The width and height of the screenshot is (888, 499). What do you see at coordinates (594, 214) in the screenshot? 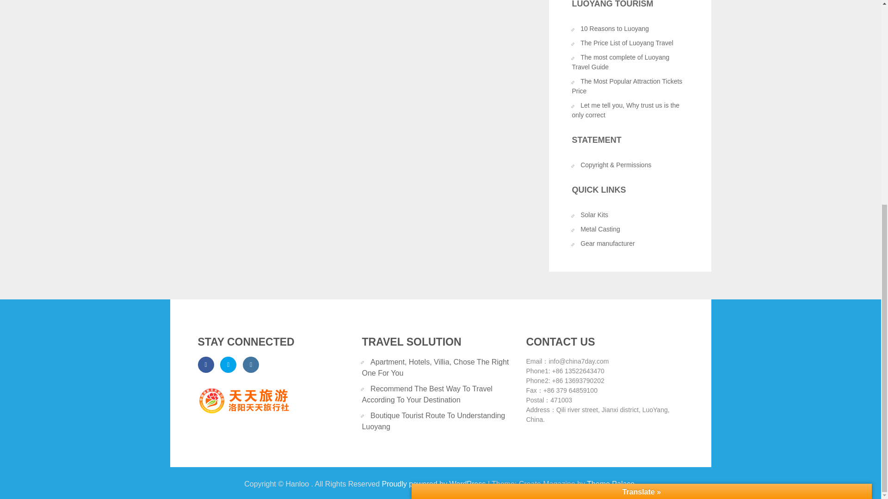
I see `Solar Kits` at bounding box center [594, 214].